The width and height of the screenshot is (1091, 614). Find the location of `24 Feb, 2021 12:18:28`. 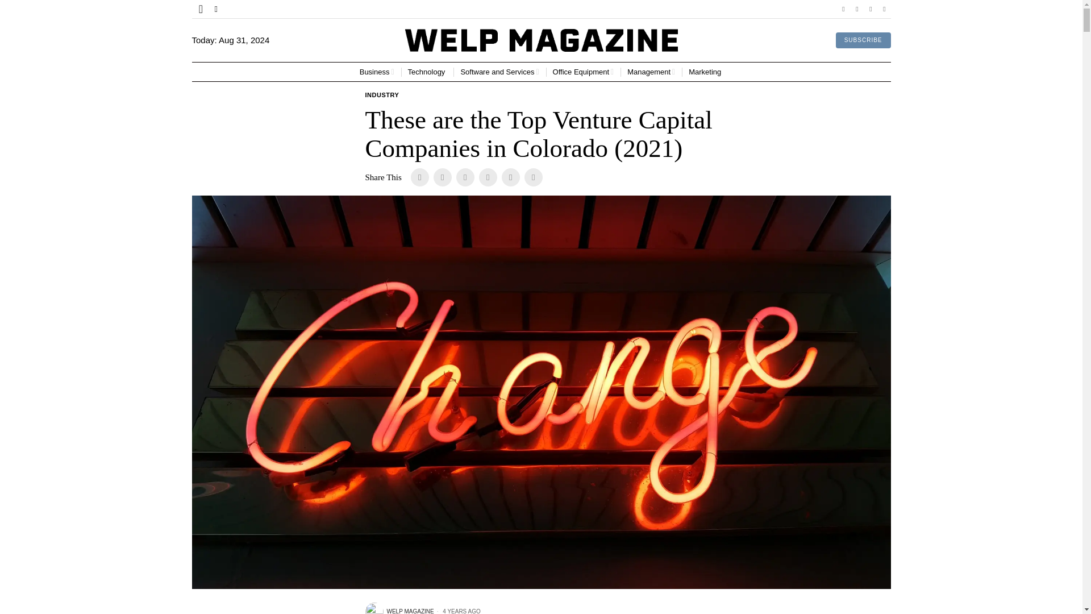

24 Feb, 2021 12:18:28 is located at coordinates (457, 611).